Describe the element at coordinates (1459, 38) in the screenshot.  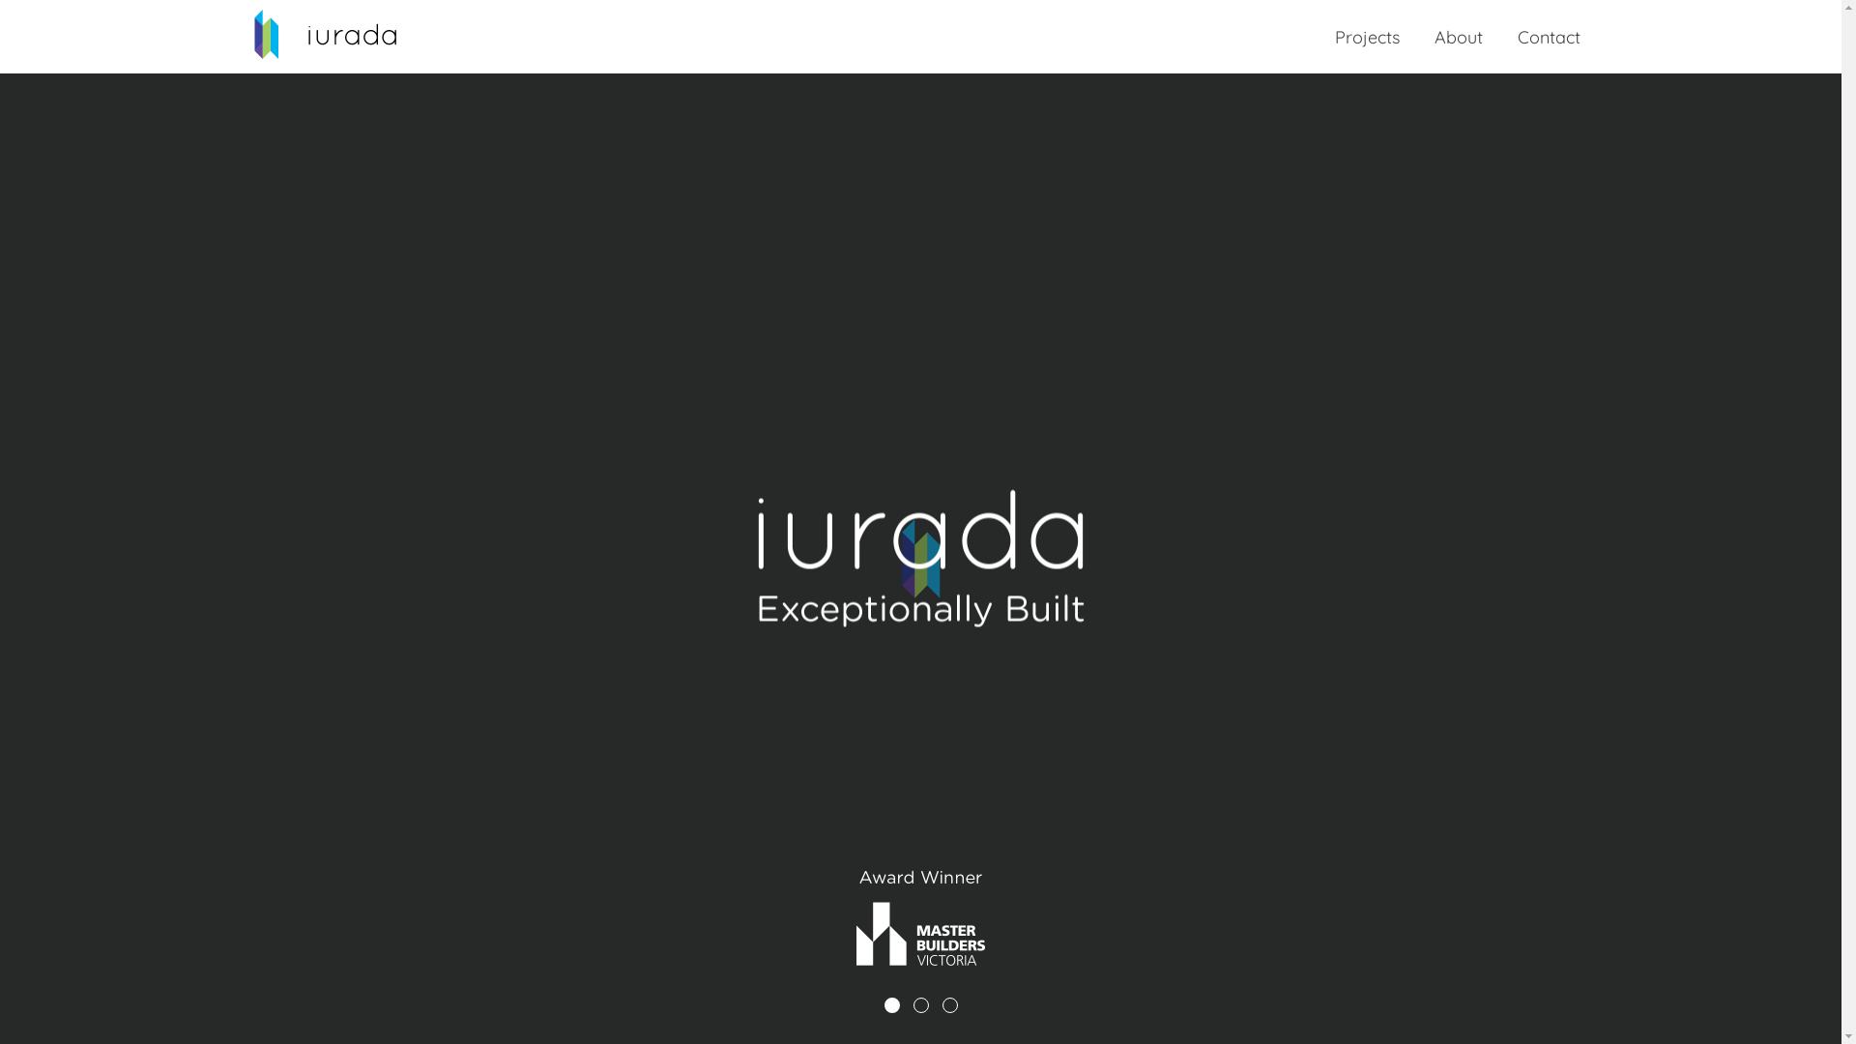
I see `About` at that location.